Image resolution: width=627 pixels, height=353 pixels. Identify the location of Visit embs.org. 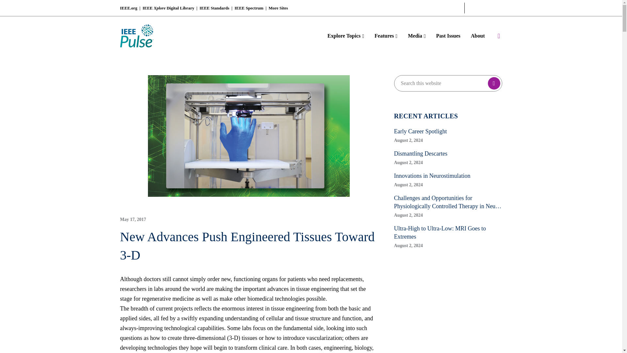
(444, 8).